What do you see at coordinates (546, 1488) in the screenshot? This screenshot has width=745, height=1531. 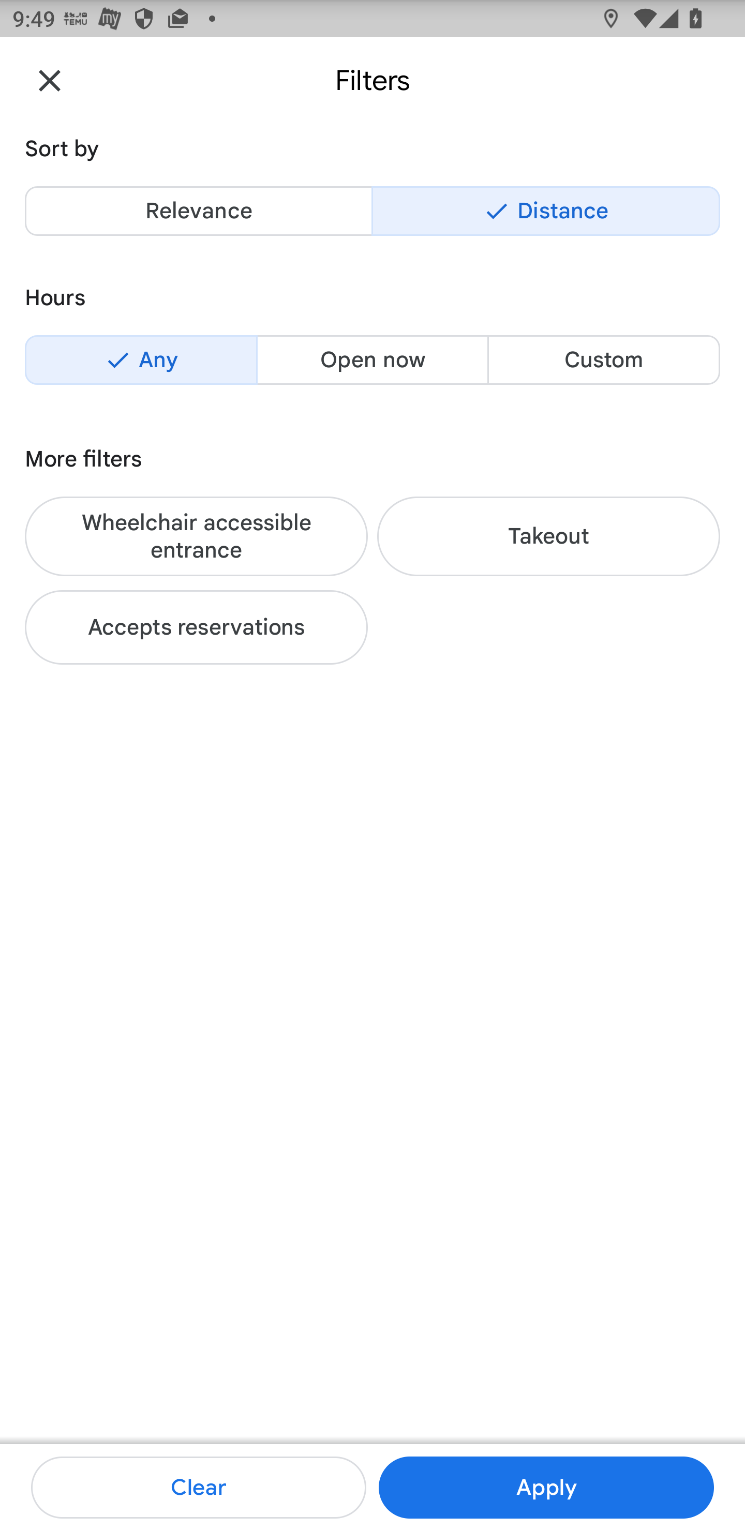 I see `Apply Apply Apply` at bounding box center [546, 1488].